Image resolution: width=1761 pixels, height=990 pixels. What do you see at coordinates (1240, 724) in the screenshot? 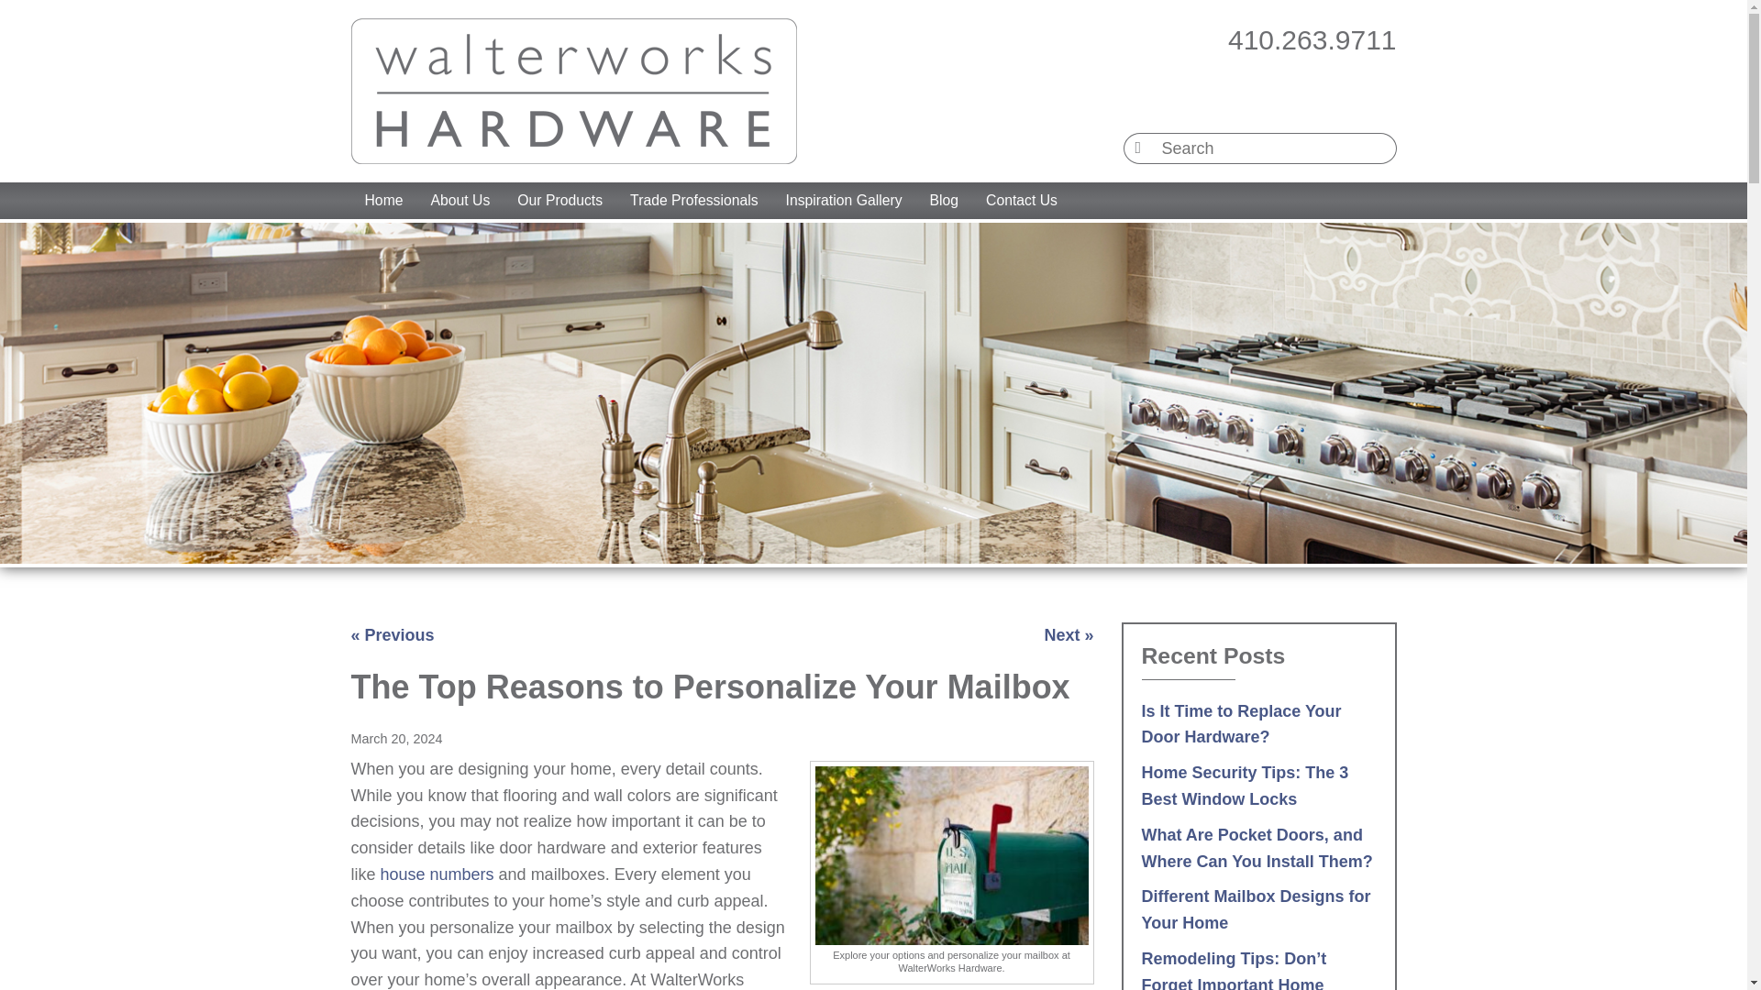
I see `Is It Time to Replace Your Door Hardware?` at bounding box center [1240, 724].